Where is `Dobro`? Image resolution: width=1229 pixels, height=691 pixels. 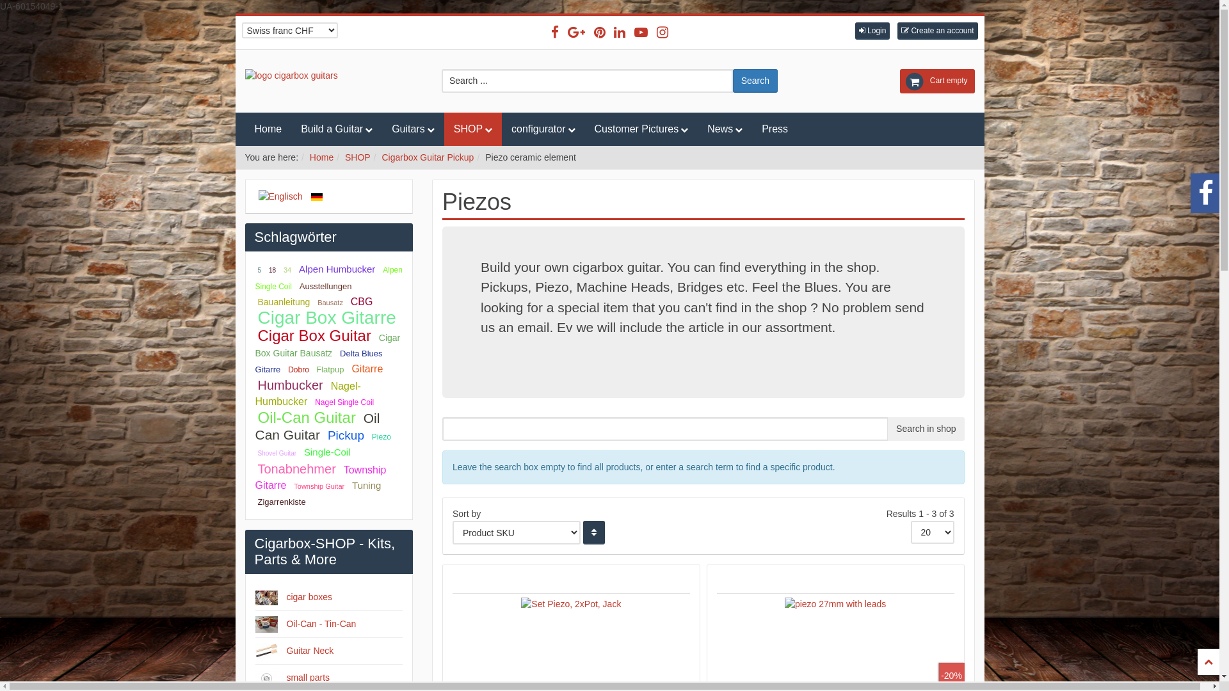 Dobro is located at coordinates (300, 370).